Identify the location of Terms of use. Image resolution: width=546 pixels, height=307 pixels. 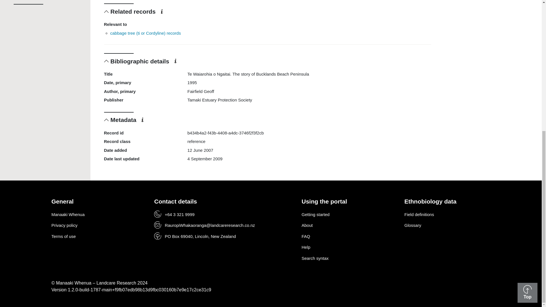
(63, 236).